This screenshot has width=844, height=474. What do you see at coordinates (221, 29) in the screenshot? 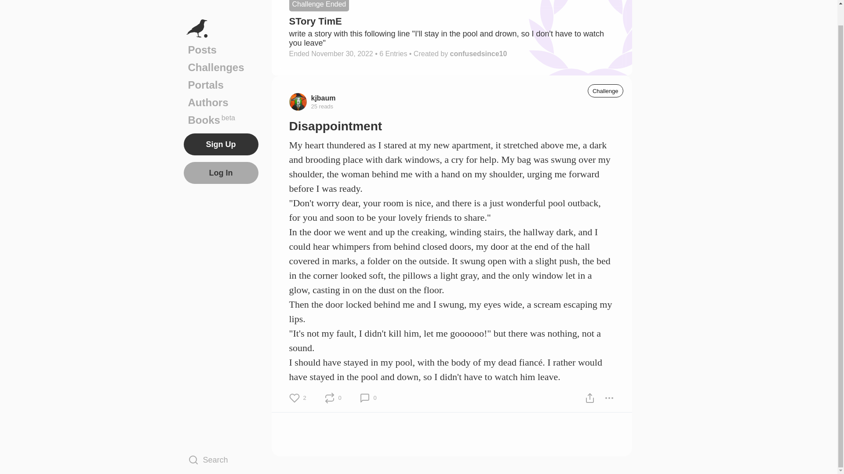
I see `Authors` at bounding box center [221, 29].